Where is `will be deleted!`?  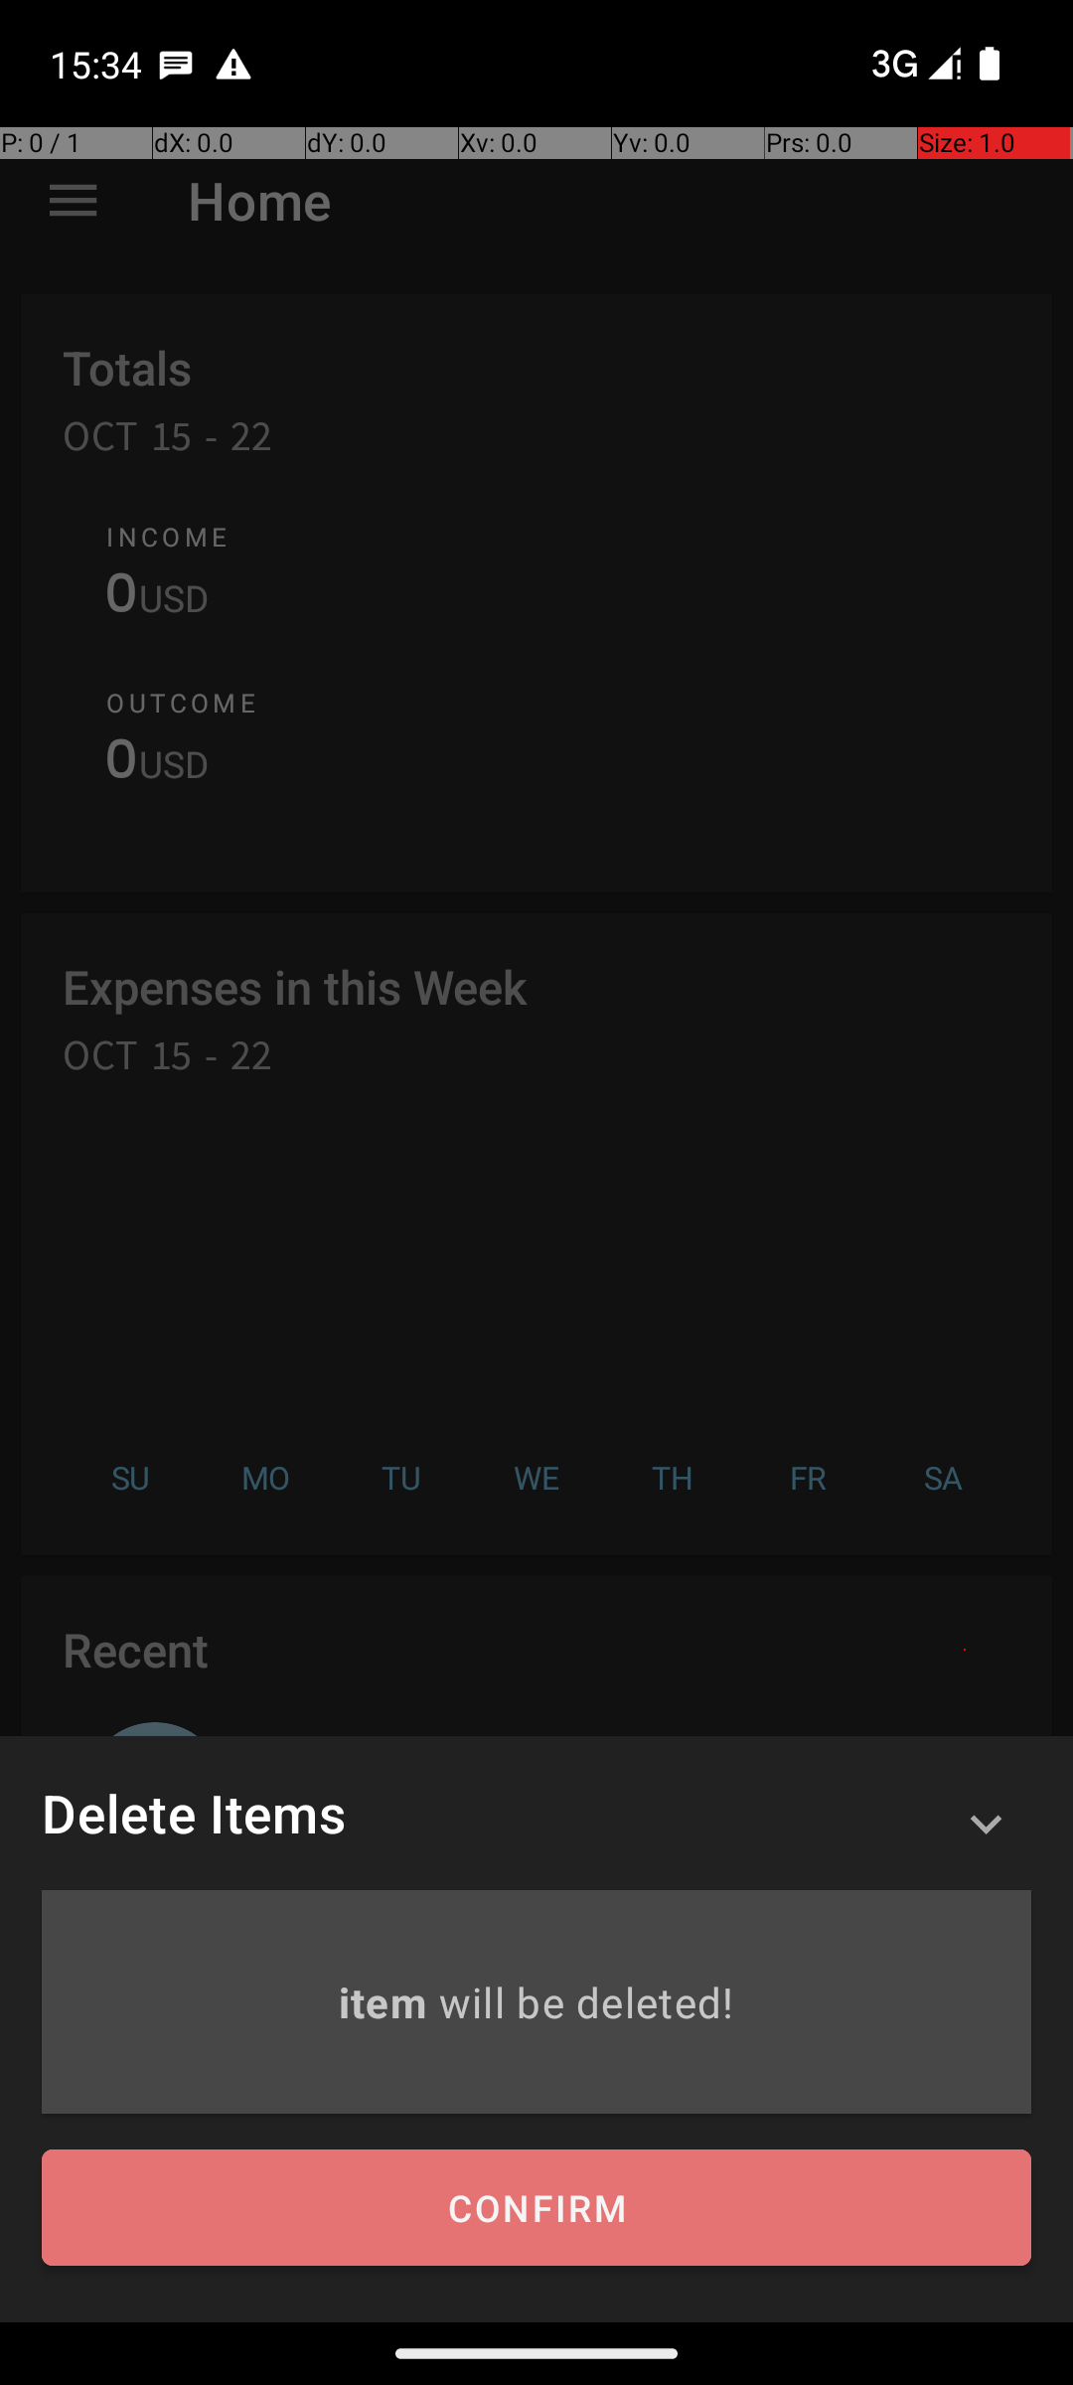
will be deleted! is located at coordinates (586, 2001).